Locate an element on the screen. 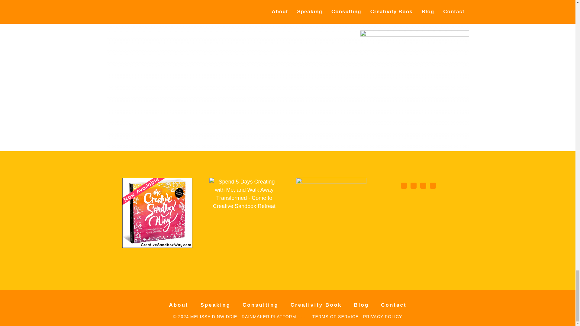  YouTube is located at coordinates (433, 185).